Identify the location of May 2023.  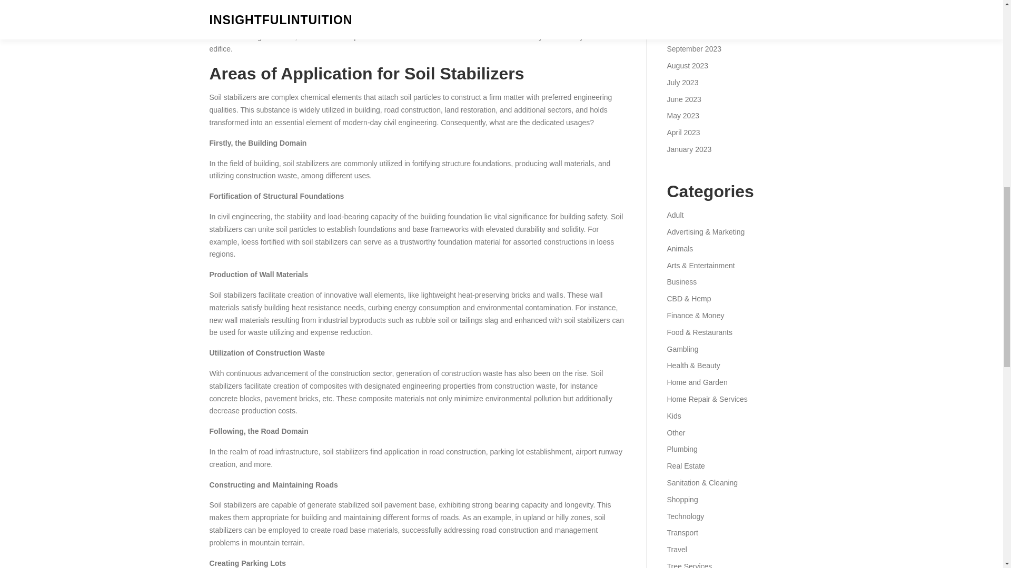
(682, 115).